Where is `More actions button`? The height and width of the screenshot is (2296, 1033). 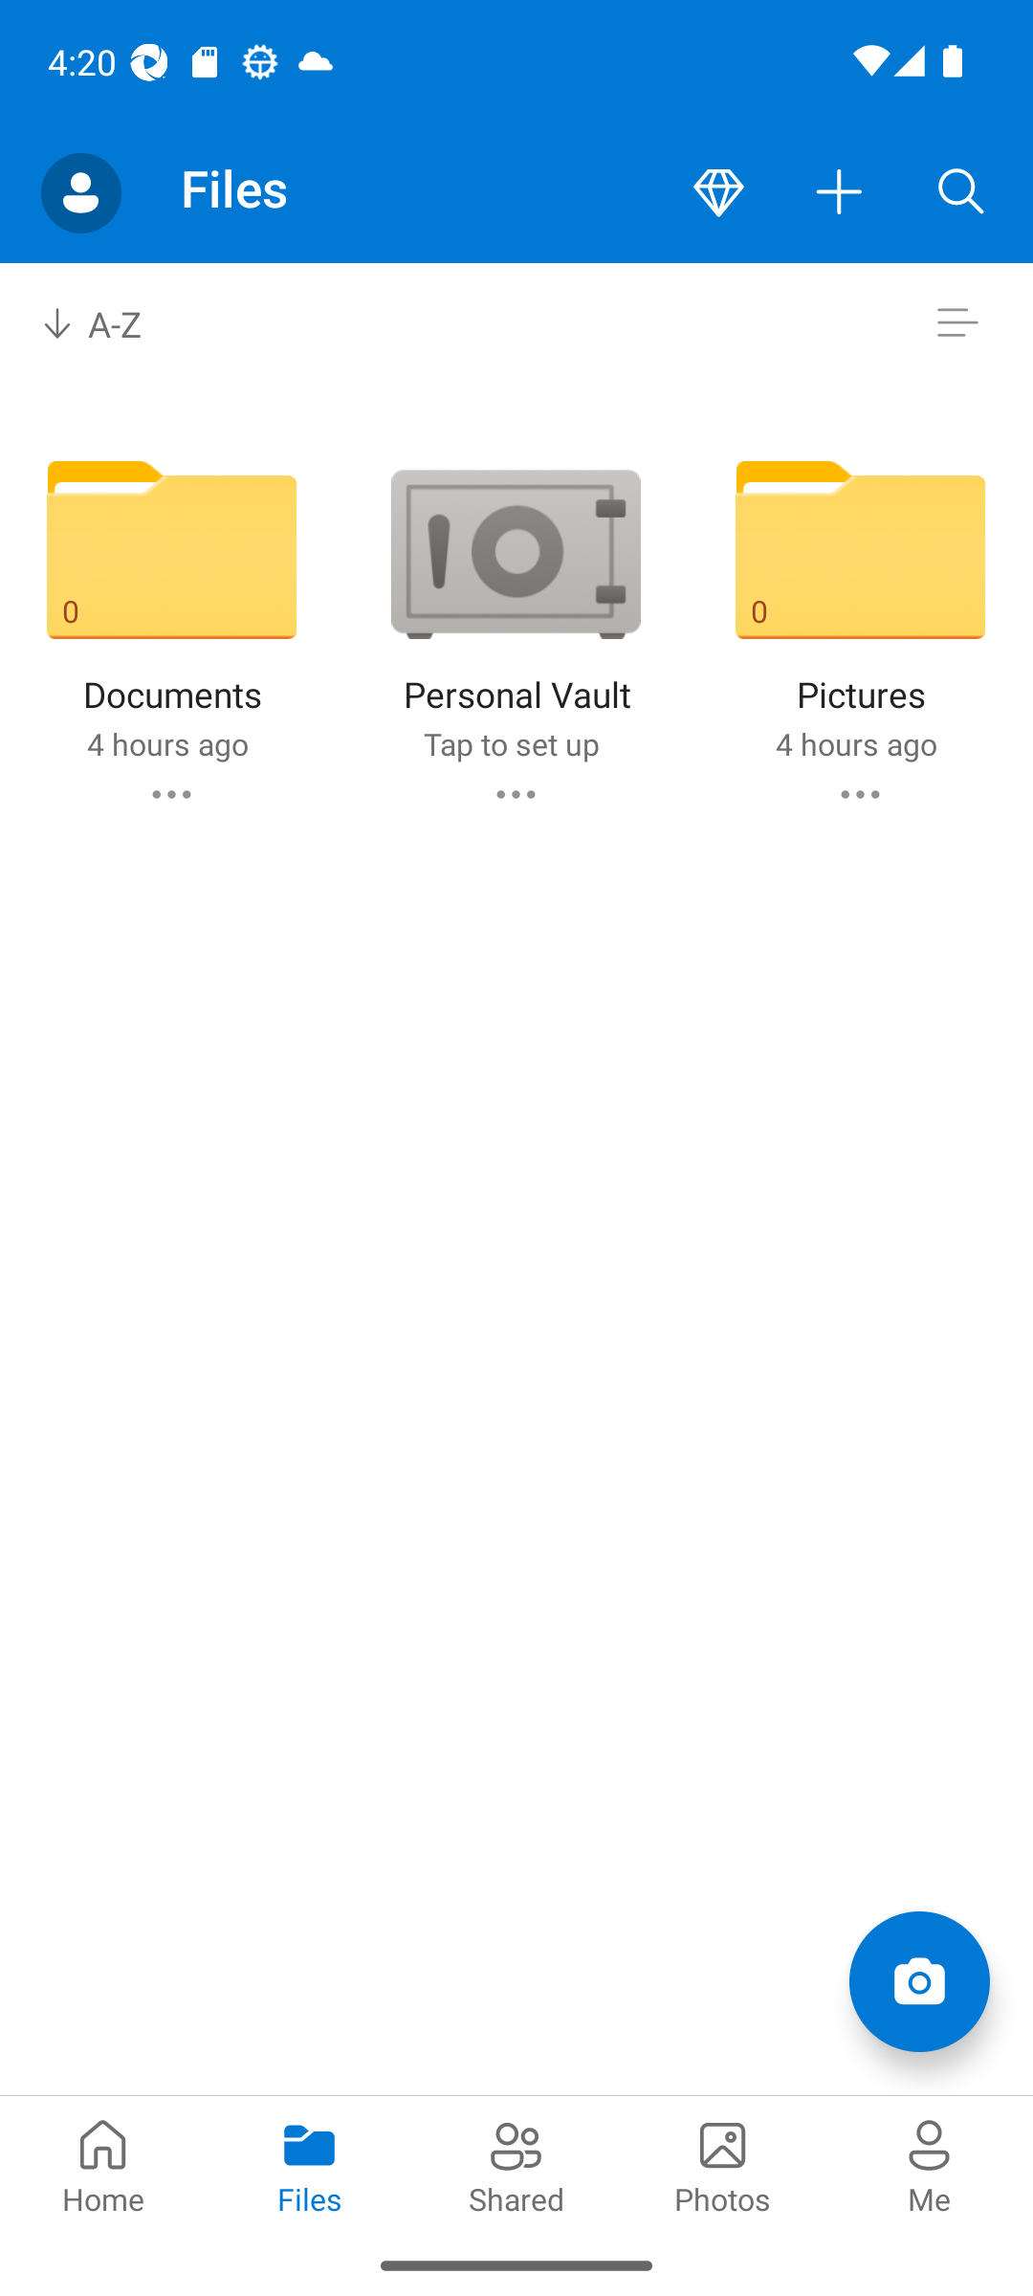 More actions button is located at coordinates (840, 193).